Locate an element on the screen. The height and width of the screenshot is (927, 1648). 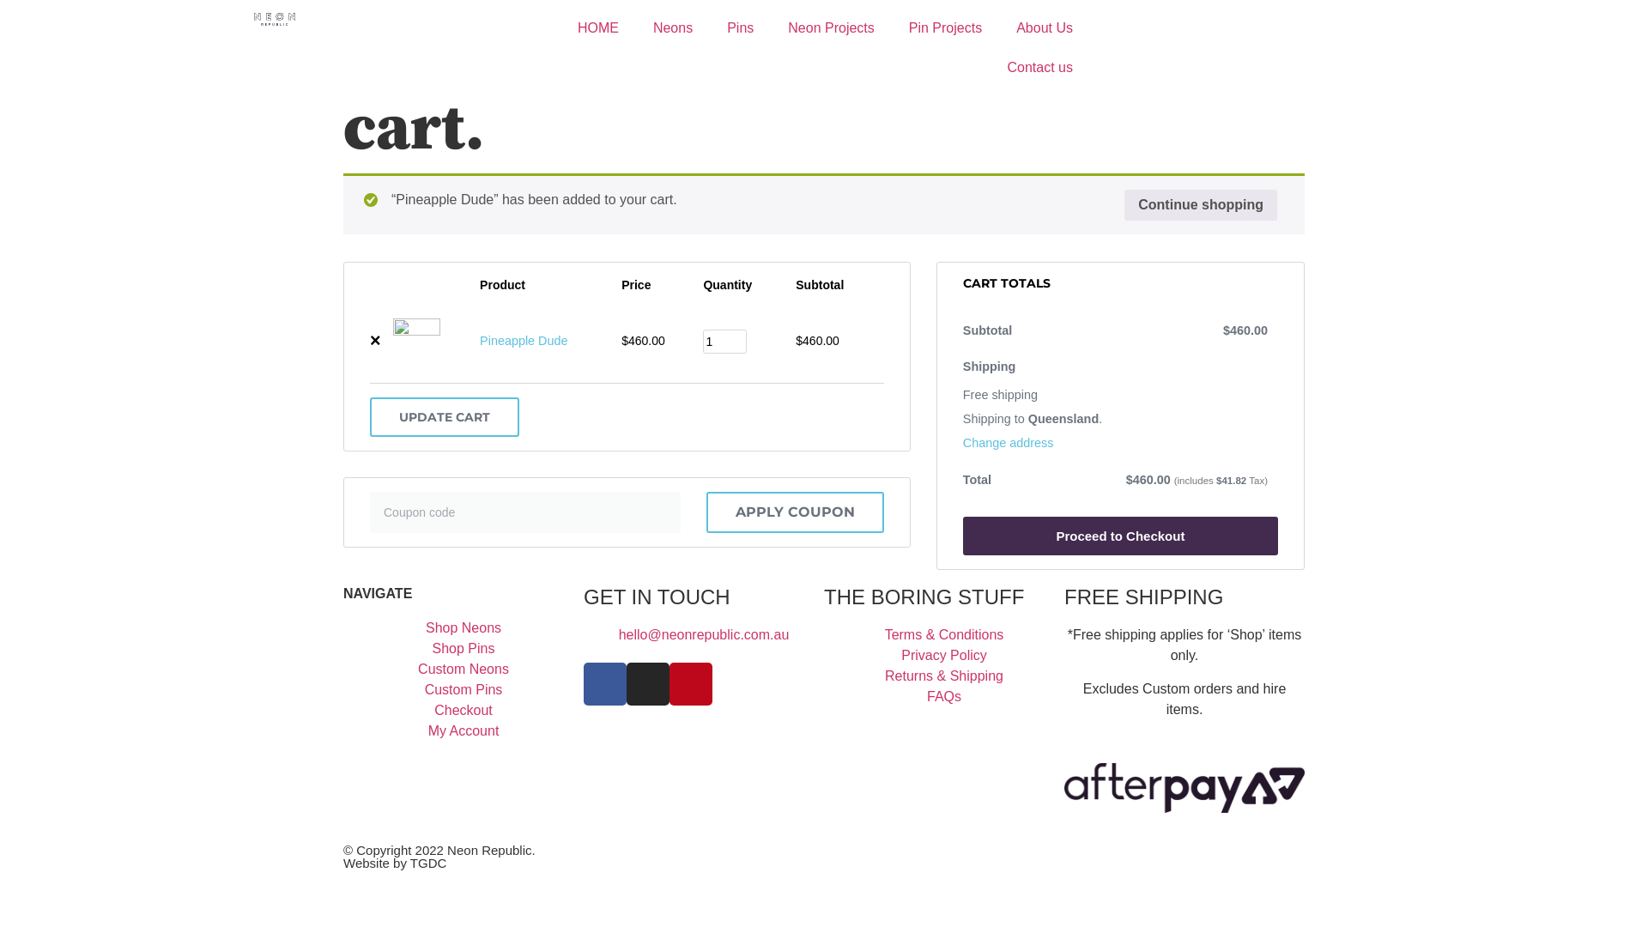
Shop Neons is located at coordinates (463, 628).